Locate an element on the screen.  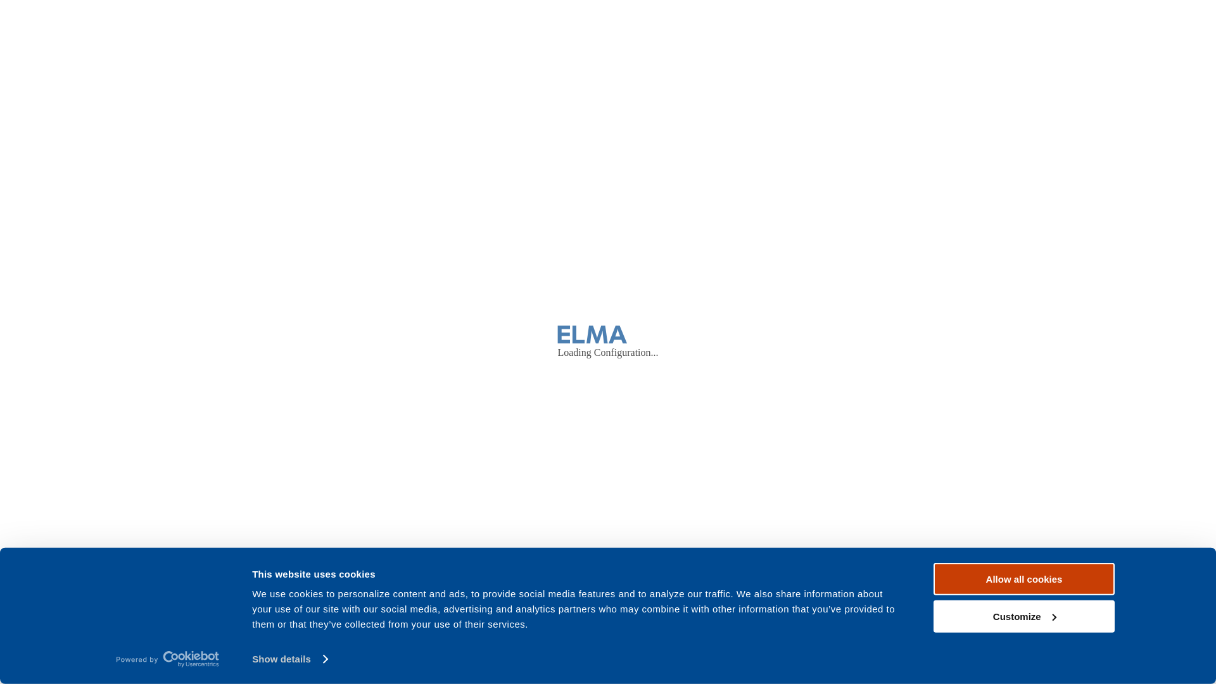
Allow all cookies is located at coordinates (1024, 579).